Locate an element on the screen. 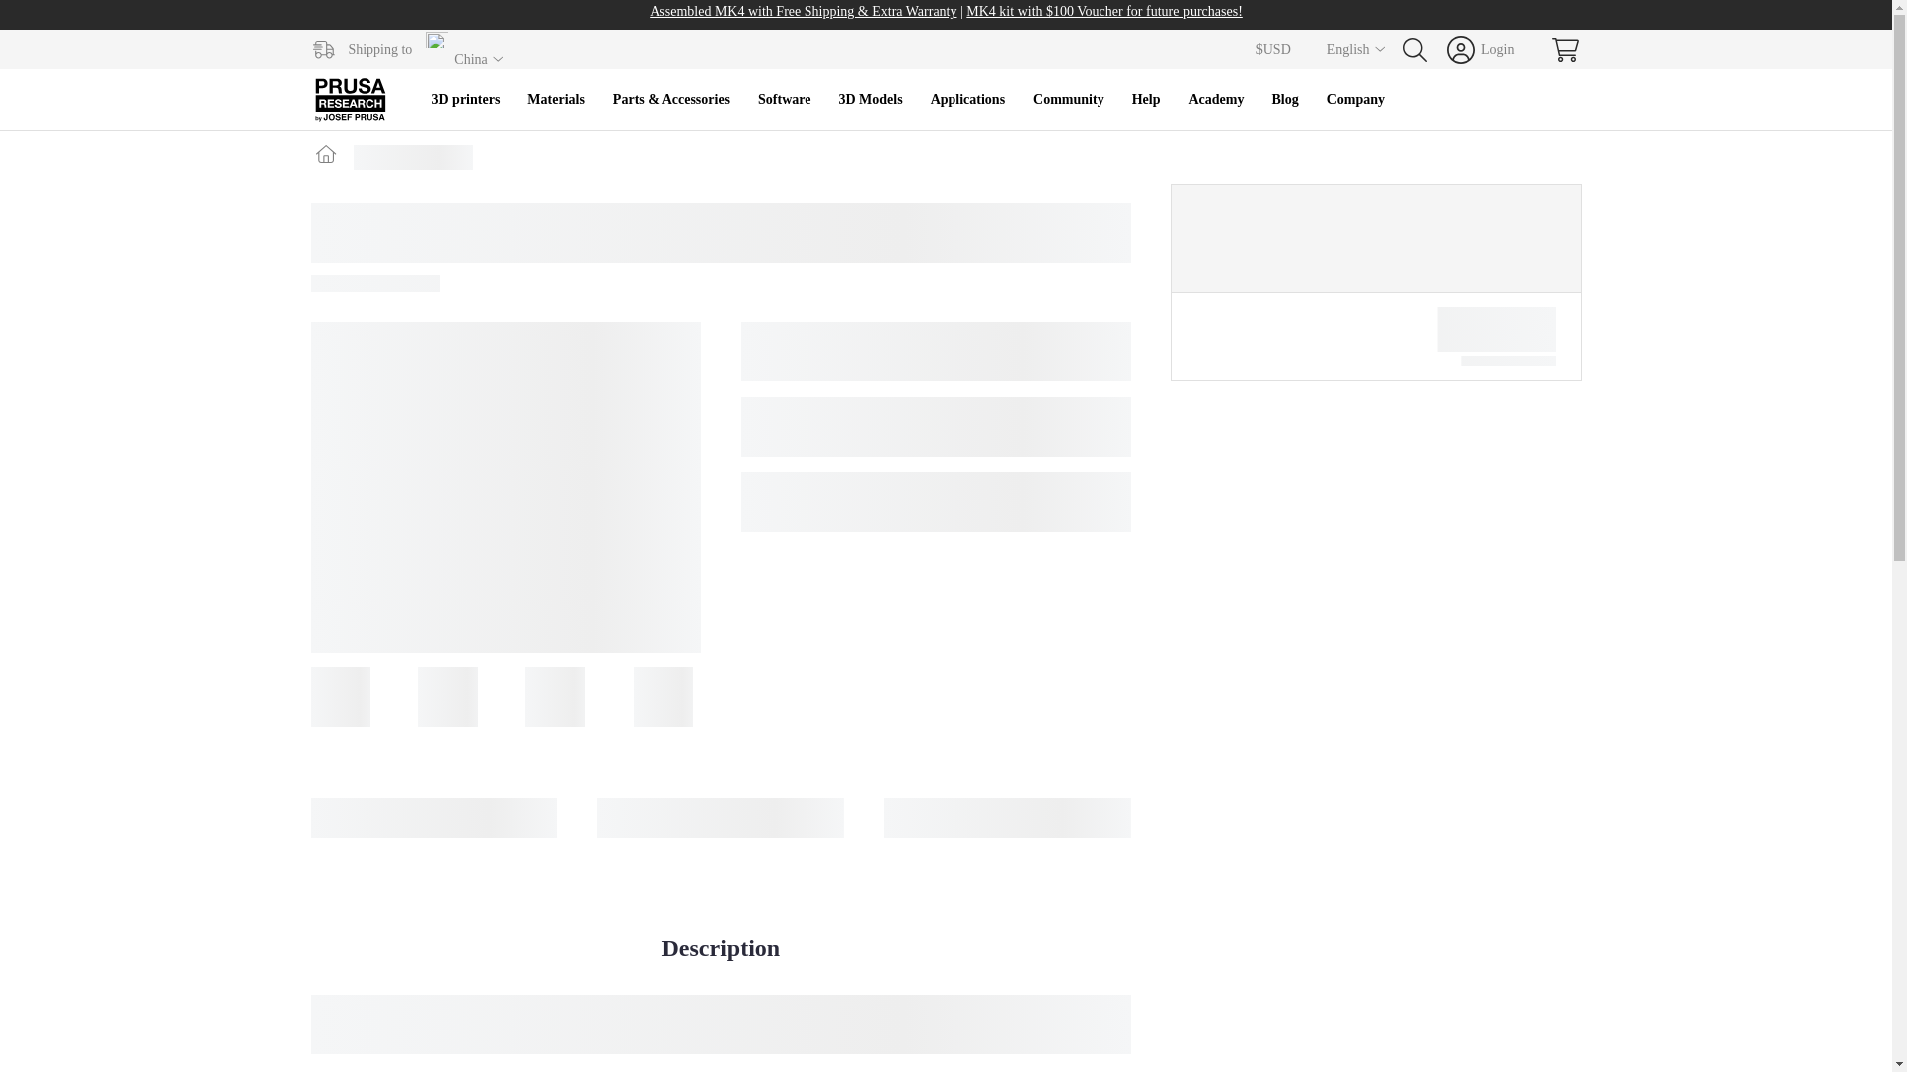 Image resolution: width=1907 pixels, height=1072 pixels. Applications is located at coordinates (967, 99).